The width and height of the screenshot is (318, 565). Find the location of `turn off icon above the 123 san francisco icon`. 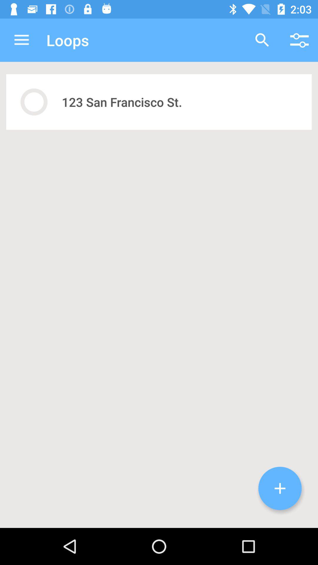

turn off icon above the 123 san francisco icon is located at coordinates (299, 40).